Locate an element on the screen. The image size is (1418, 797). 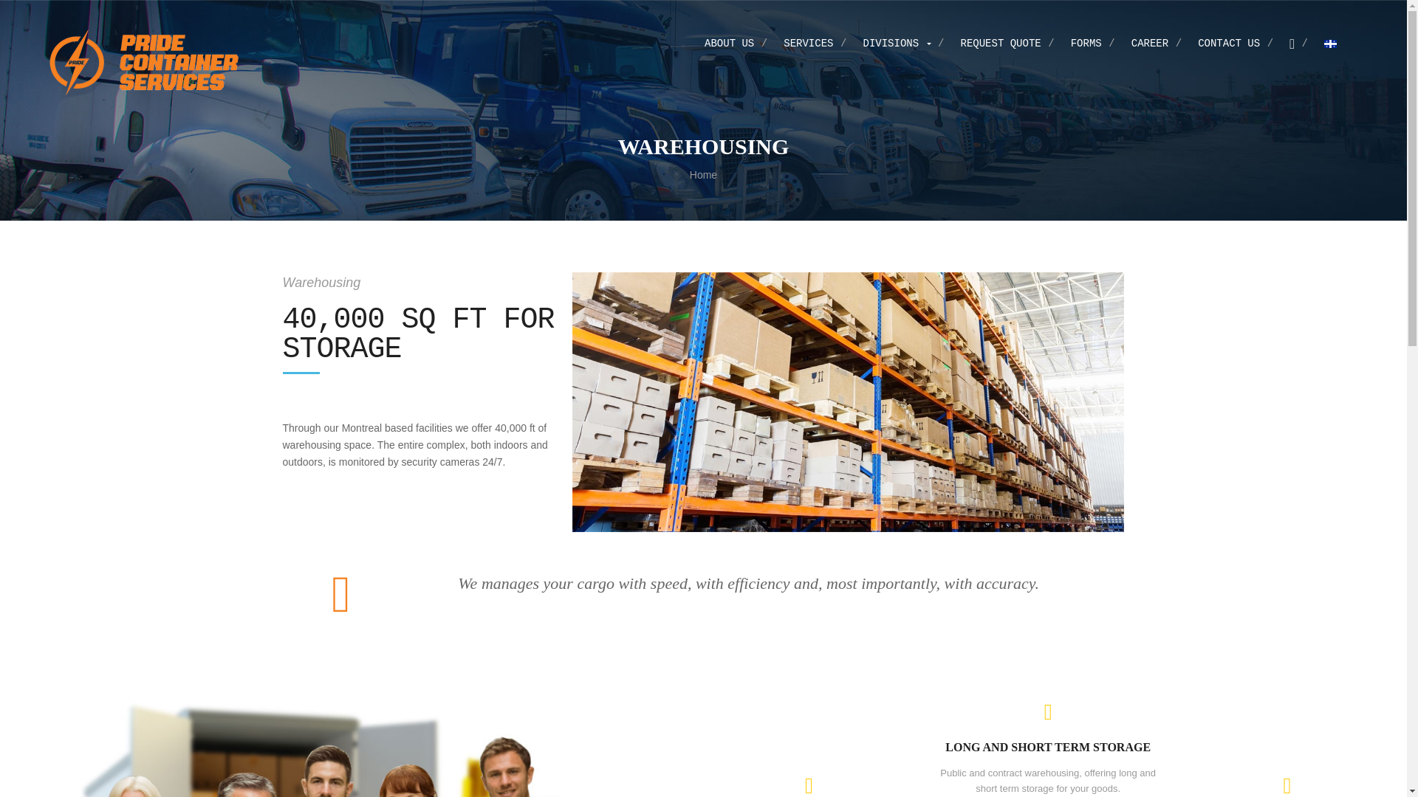
REQUEST QUOTE is located at coordinates (1000, 43).